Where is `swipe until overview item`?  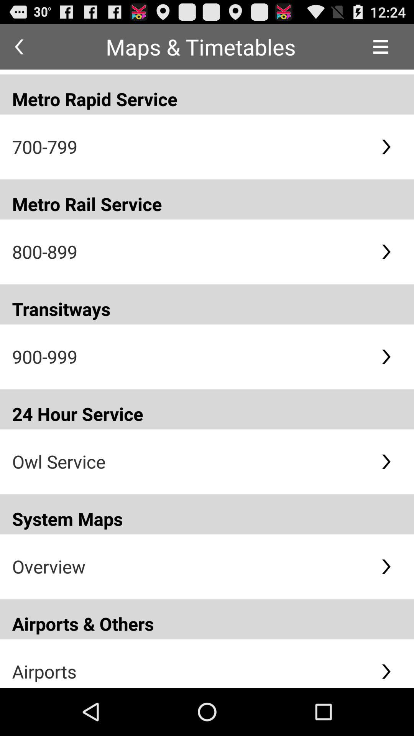
swipe until overview item is located at coordinates (190, 567).